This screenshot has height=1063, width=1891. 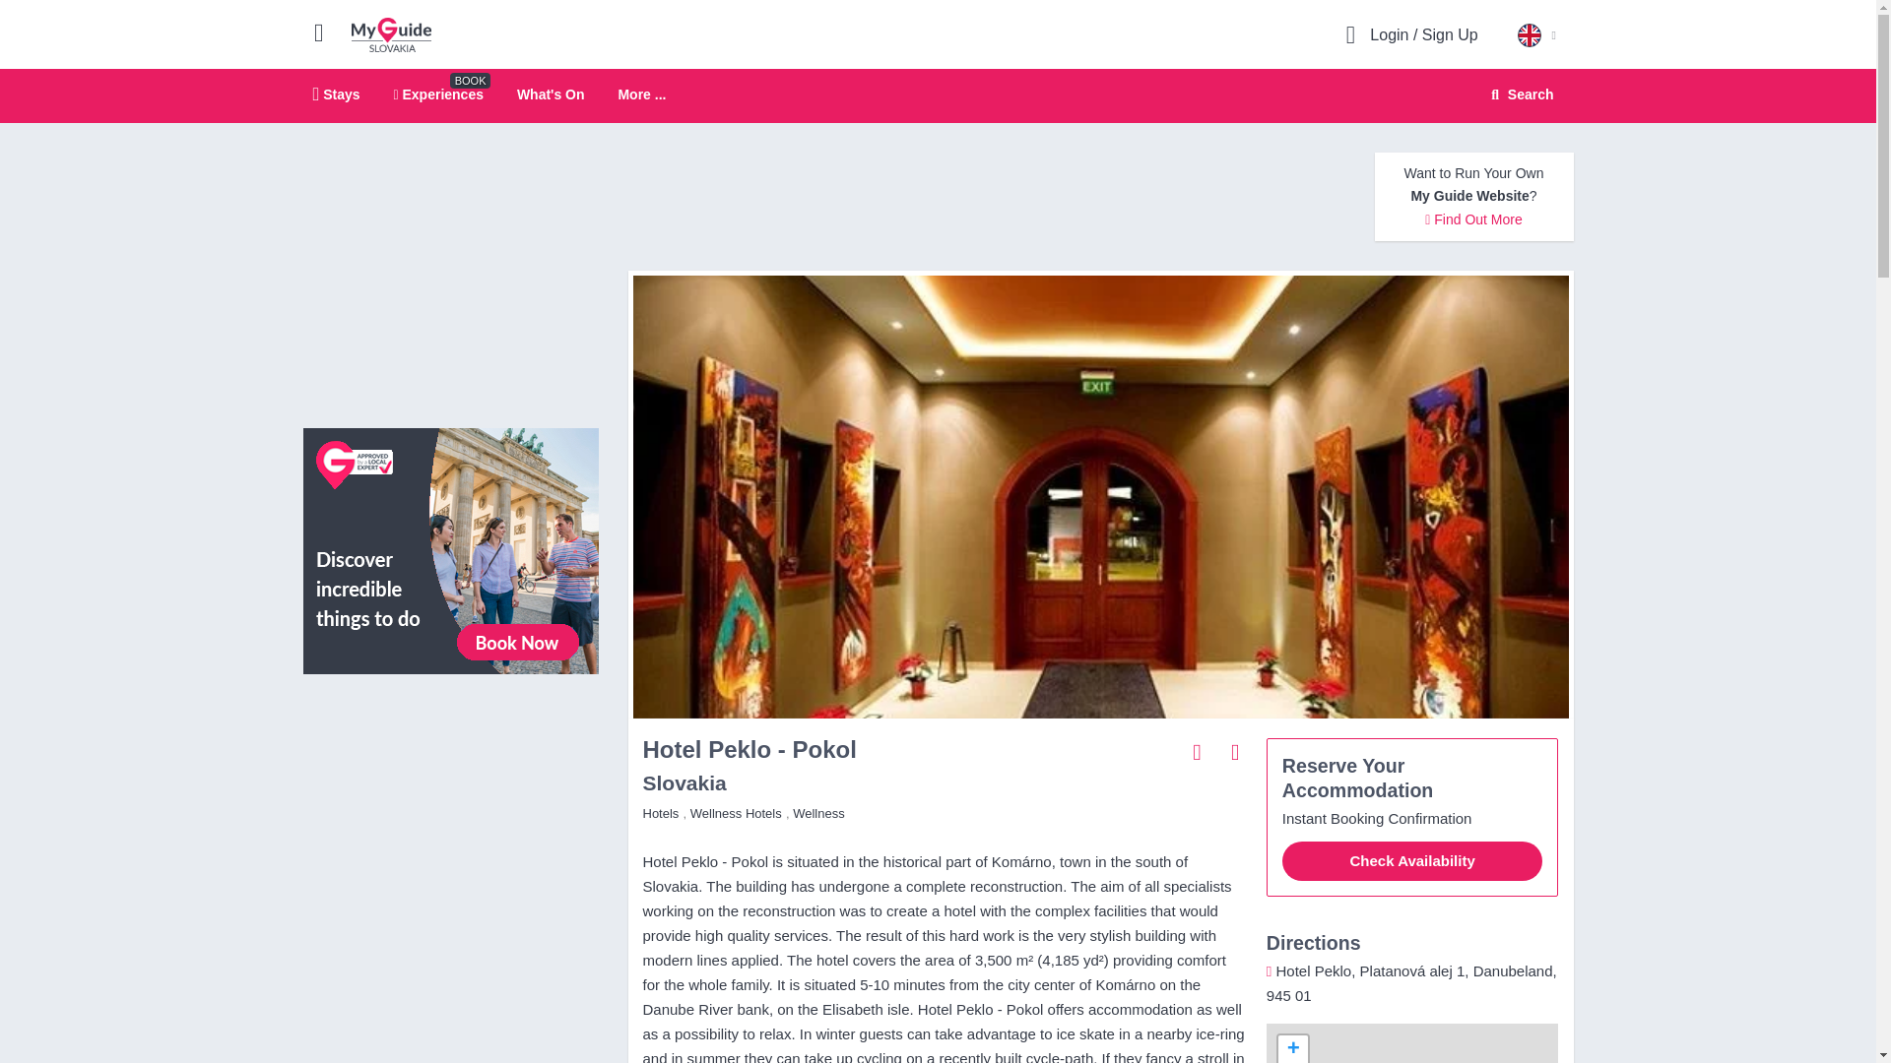 I want to click on Stays, so click(x=1519, y=94).